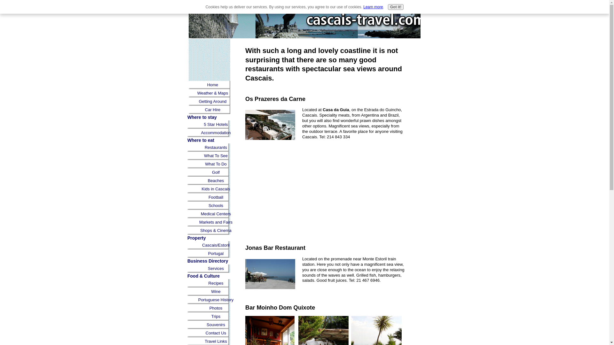 The width and height of the screenshot is (614, 345). I want to click on Schools, so click(216, 205).